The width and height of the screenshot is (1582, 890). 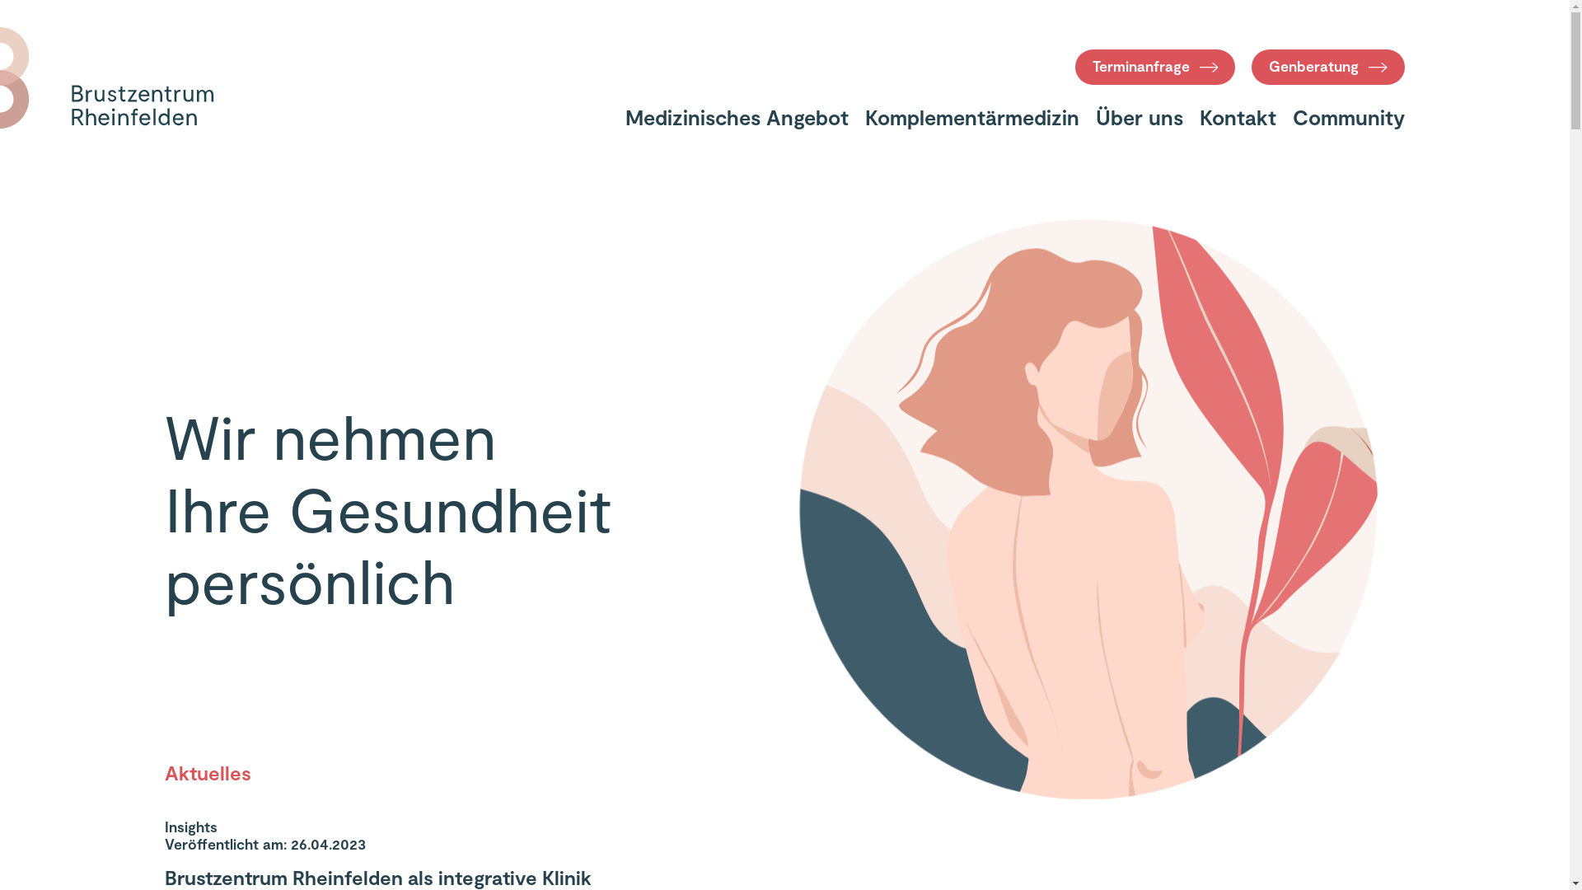 What do you see at coordinates (1349, 117) in the screenshot?
I see `Community` at bounding box center [1349, 117].